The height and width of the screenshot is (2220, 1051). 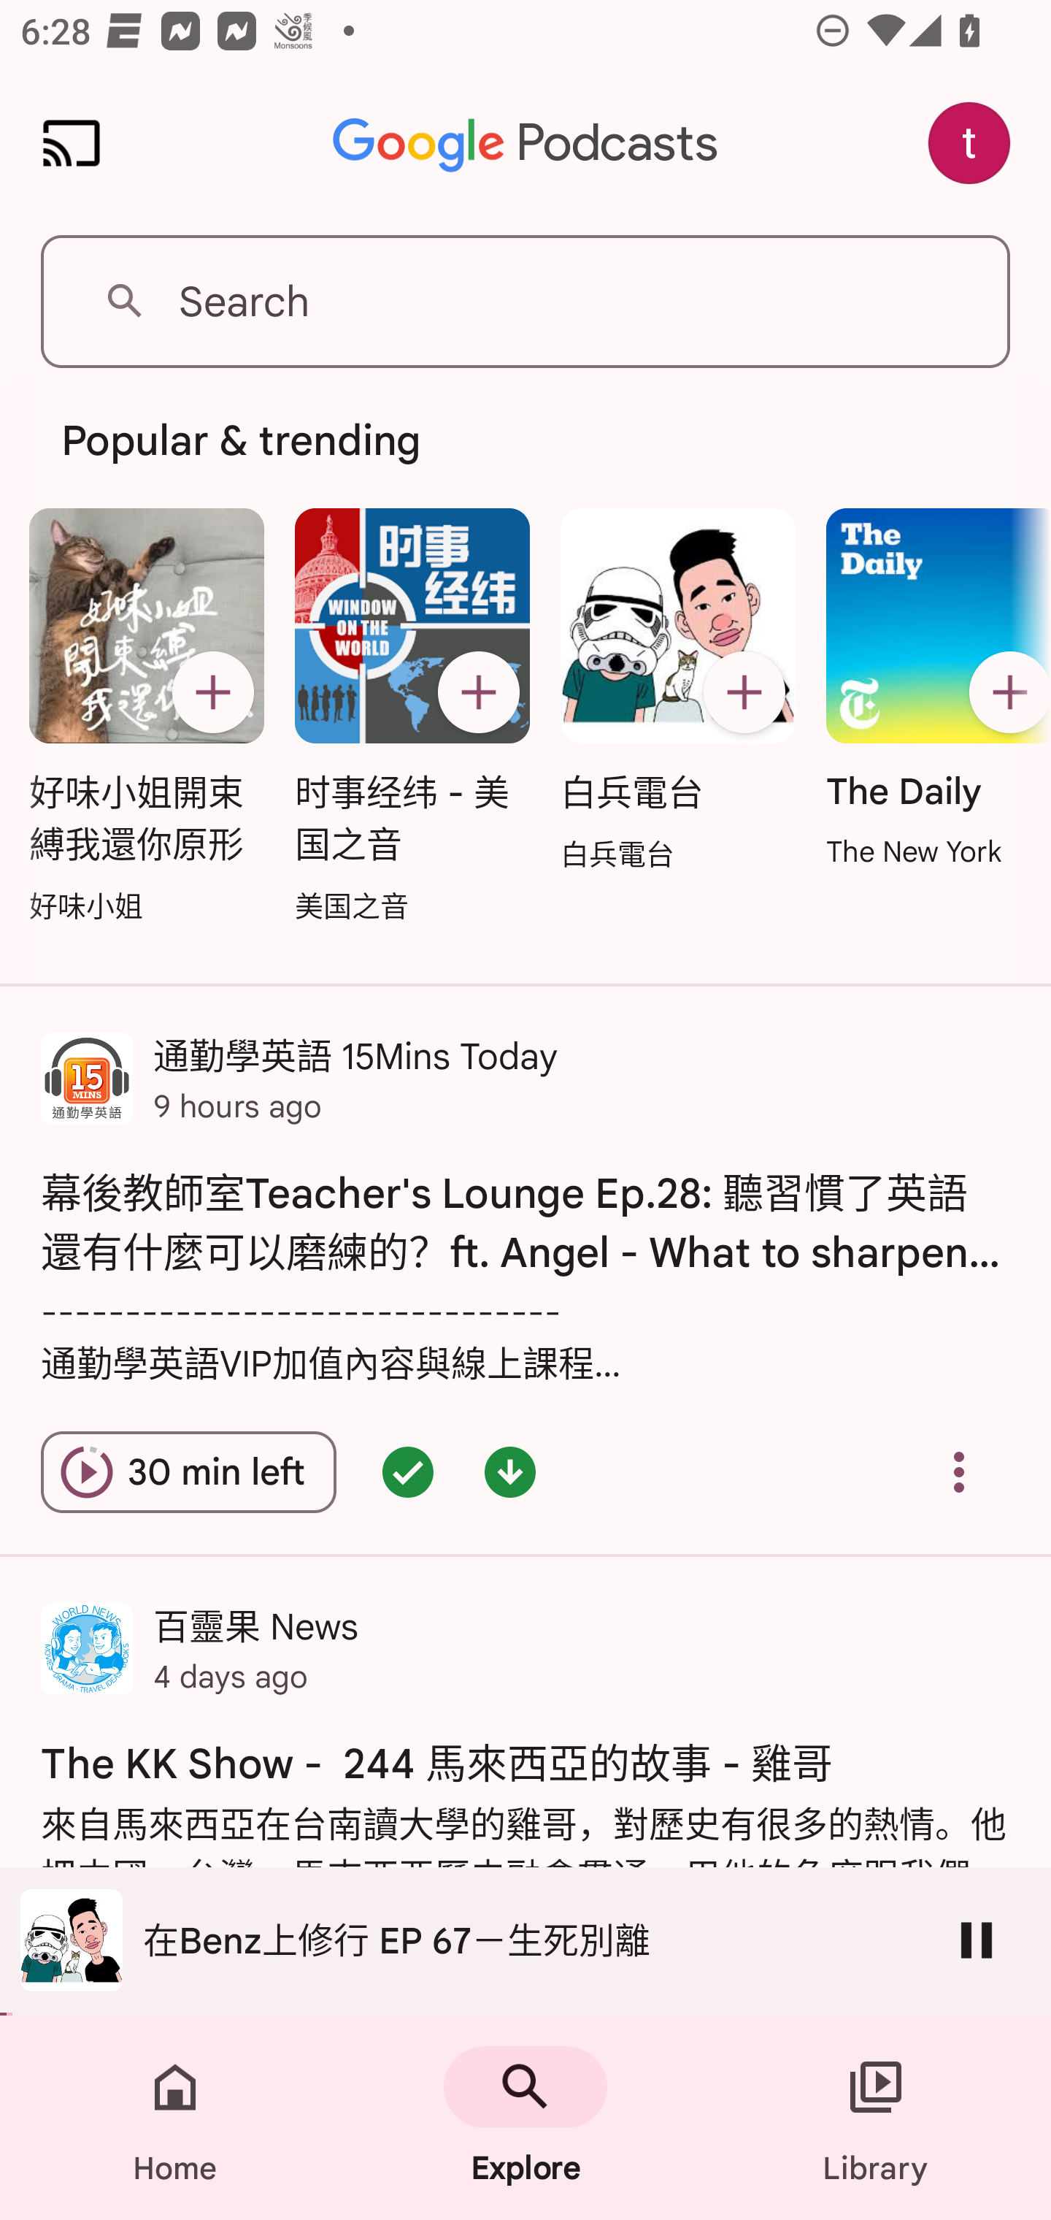 What do you see at coordinates (977, 1940) in the screenshot?
I see `Pause` at bounding box center [977, 1940].